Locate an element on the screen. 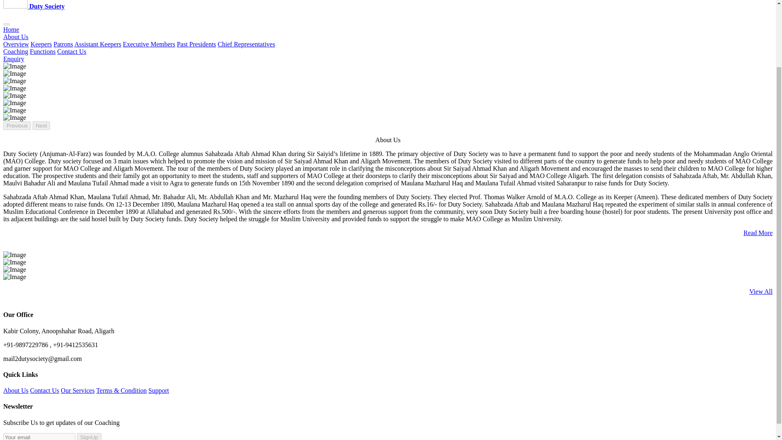 The height and width of the screenshot is (440, 782). Overview is located at coordinates (16, 44).